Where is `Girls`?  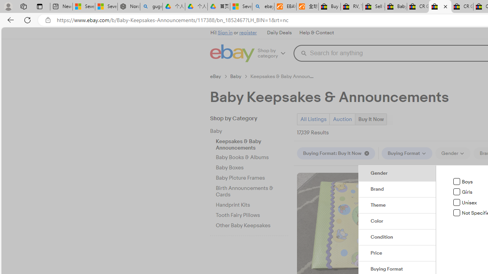 Girls is located at coordinates (457, 192).